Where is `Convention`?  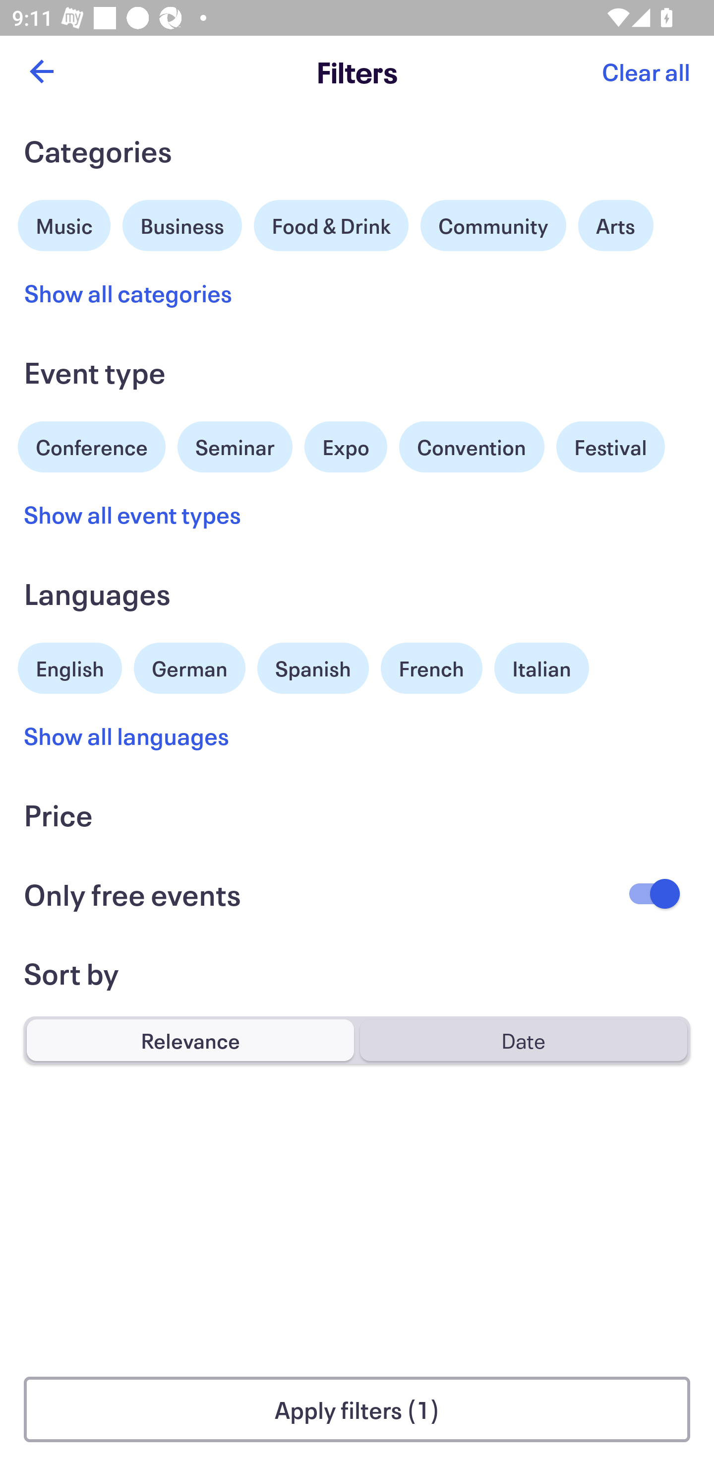 Convention is located at coordinates (471, 447).